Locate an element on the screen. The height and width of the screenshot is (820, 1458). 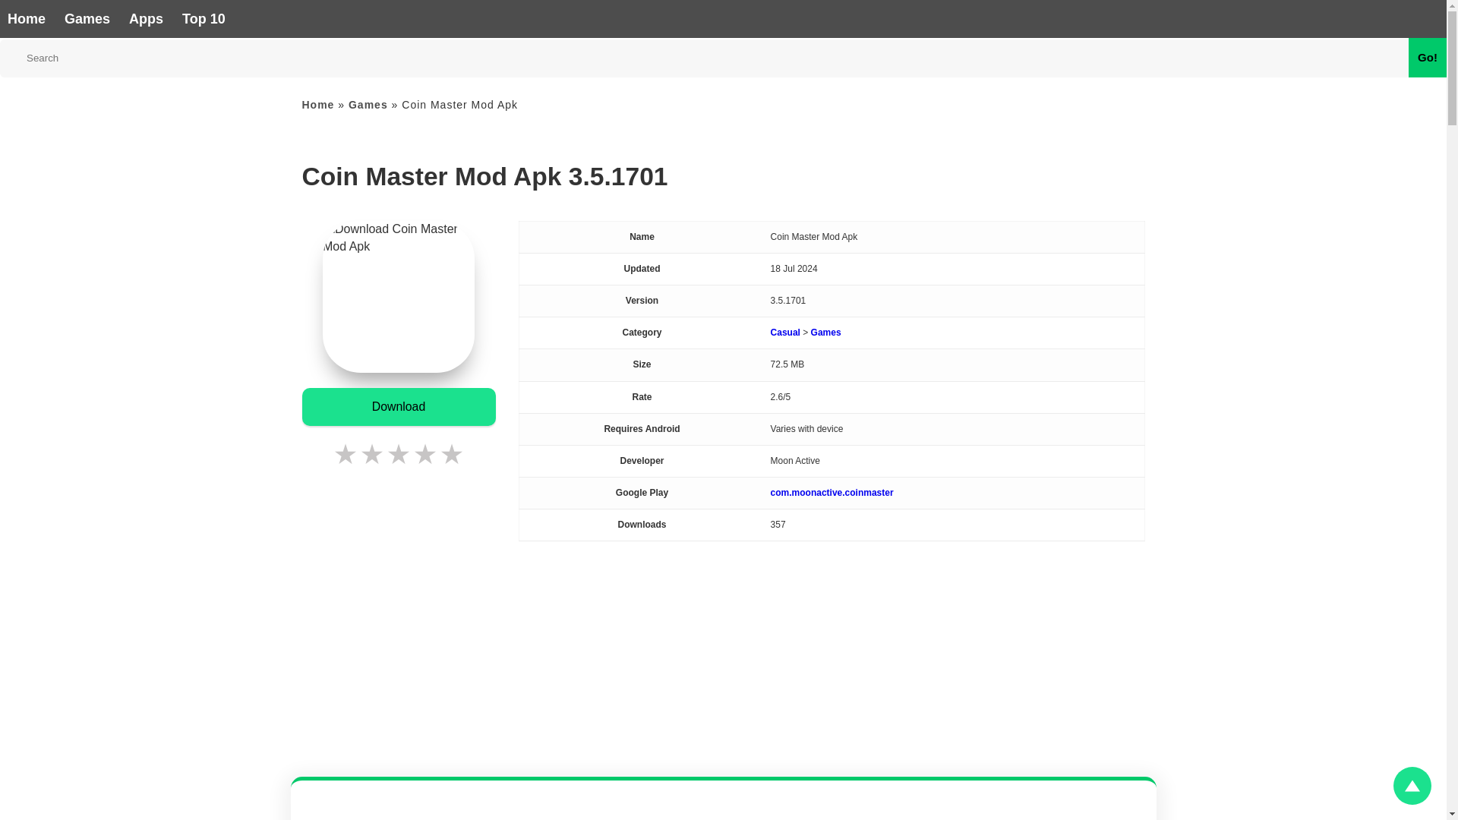
Download is located at coordinates (398, 406).